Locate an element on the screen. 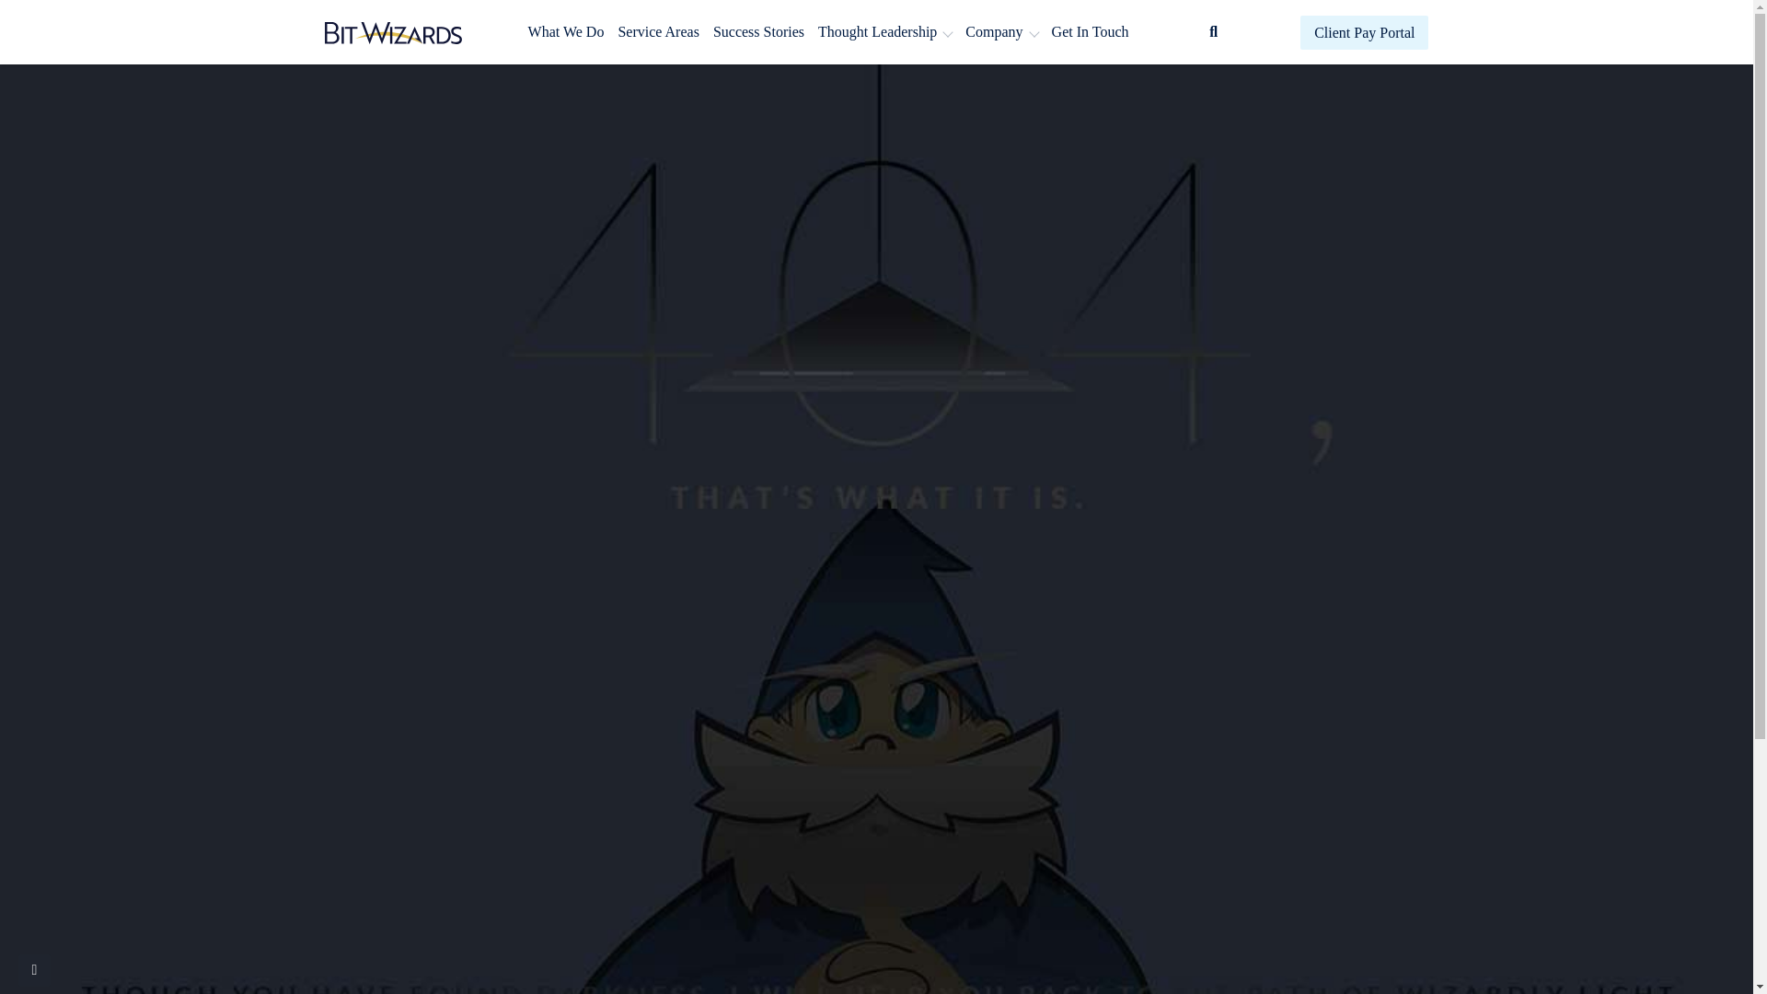 The height and width of the screenshot is (994, 1767). What We Do is located at coordinates (566, 31).